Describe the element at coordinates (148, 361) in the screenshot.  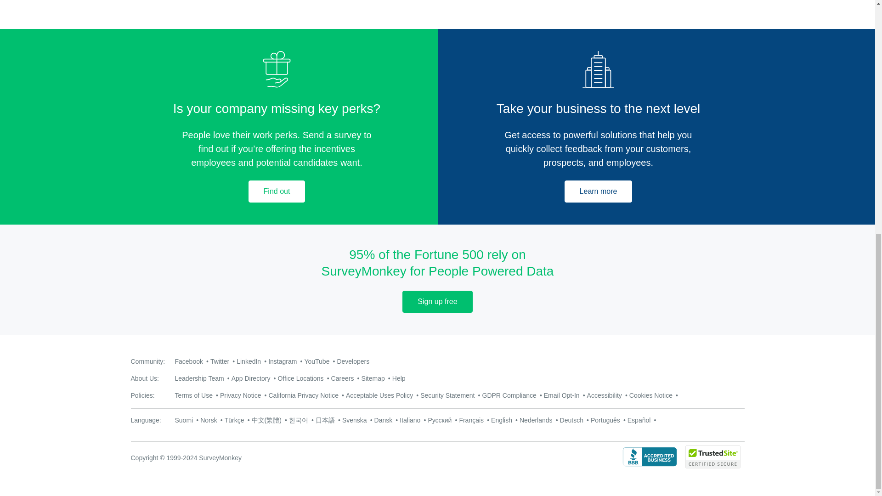
I see `Community:` at that location.